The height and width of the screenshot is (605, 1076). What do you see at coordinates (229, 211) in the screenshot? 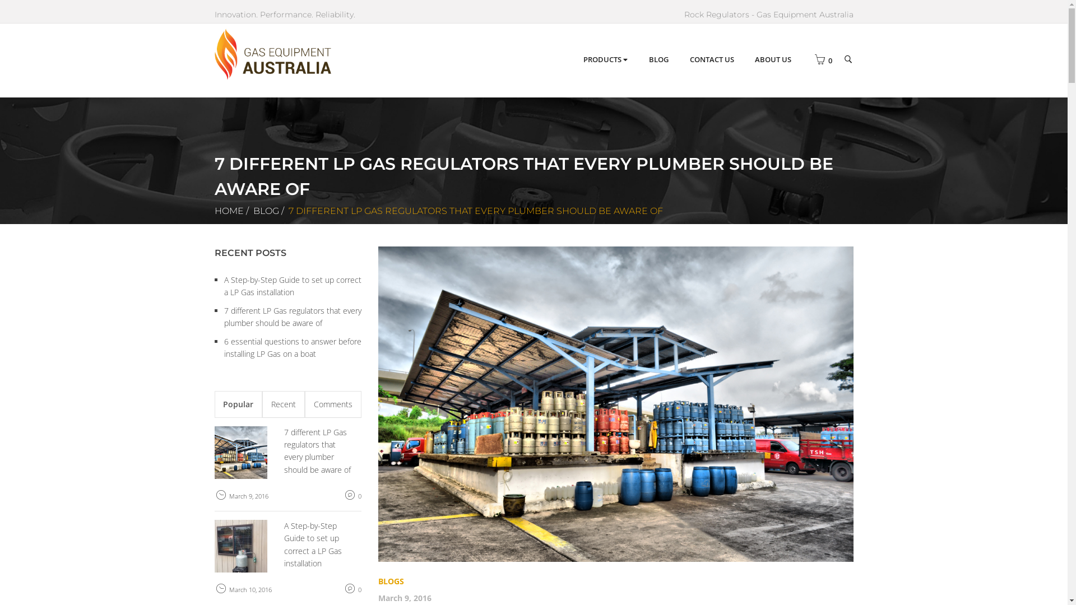
I see `HOME` at bounding box center [229, 211].